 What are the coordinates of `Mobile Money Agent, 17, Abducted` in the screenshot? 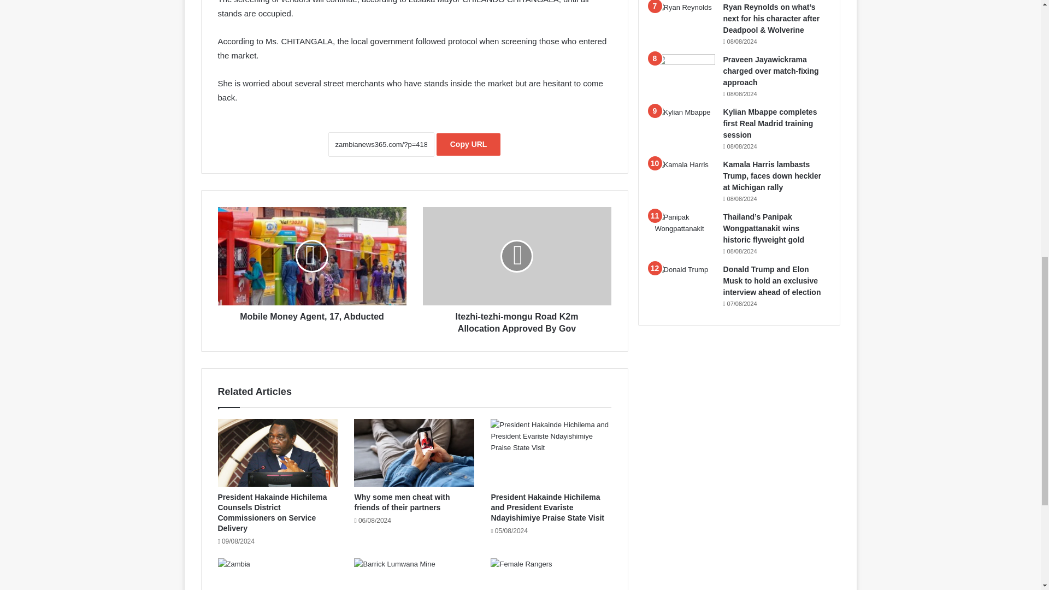 It's located at (311, 256).